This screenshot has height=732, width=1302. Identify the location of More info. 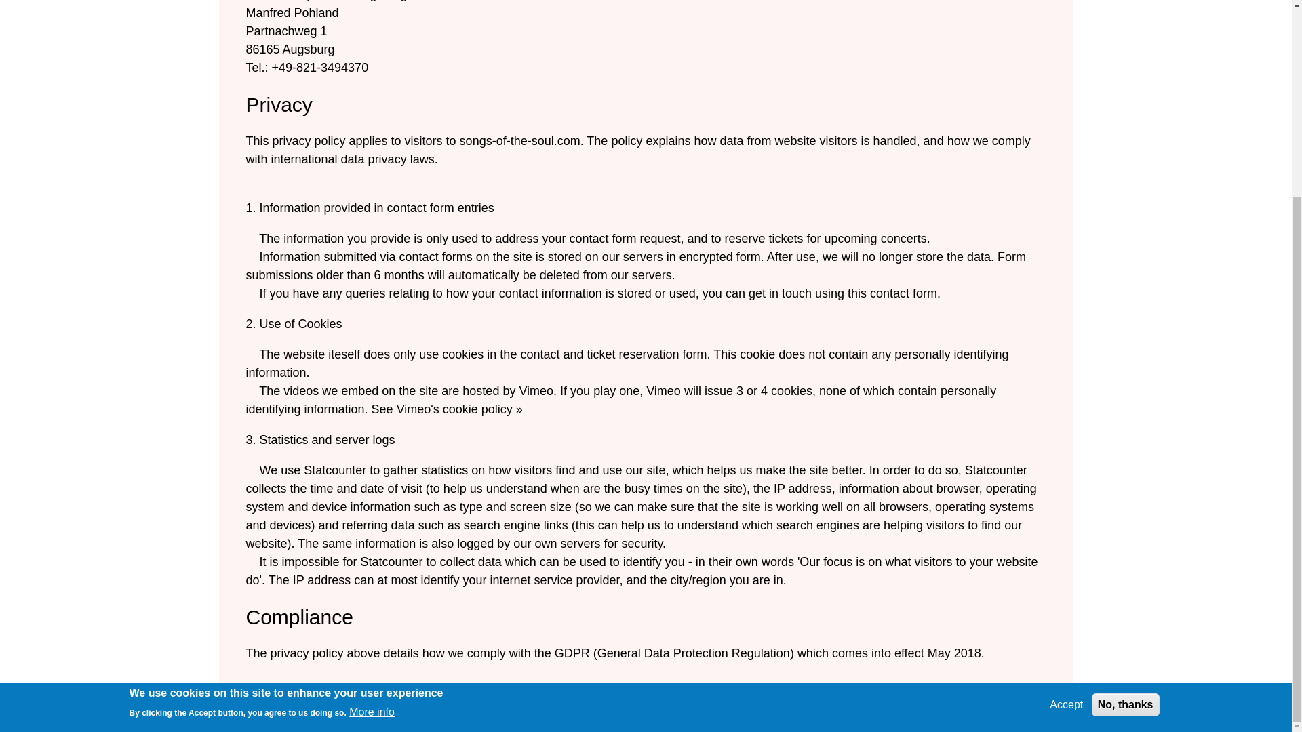
(372, 451).